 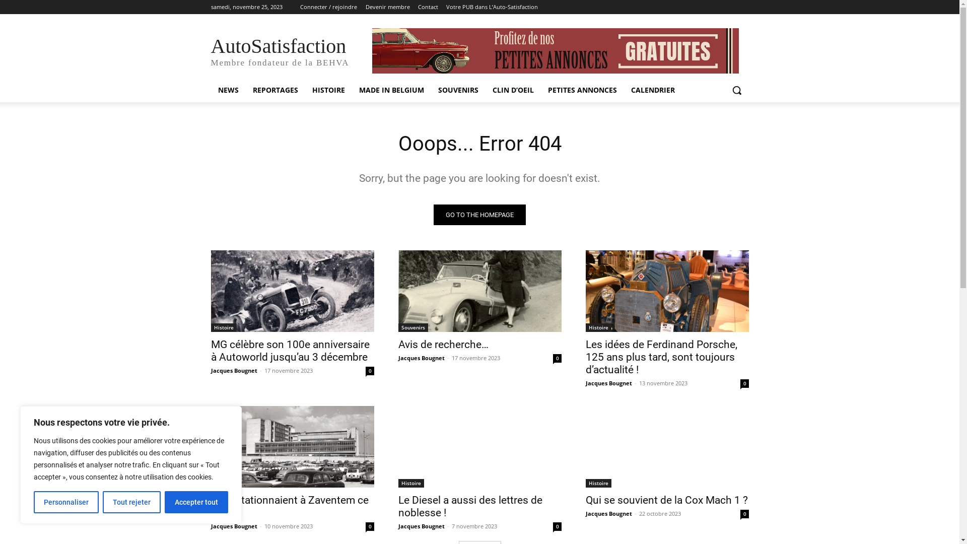 I want to click on 0, so click(x=744, y=514).